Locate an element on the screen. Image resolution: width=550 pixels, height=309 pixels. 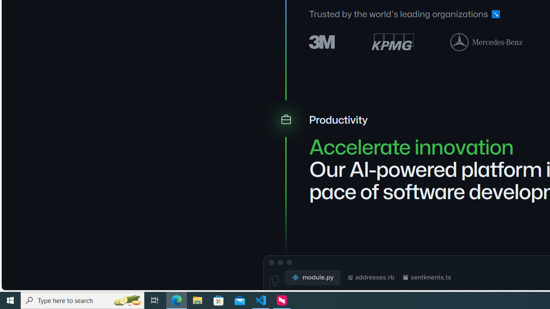
Task View is located at coordinates (155, 300).